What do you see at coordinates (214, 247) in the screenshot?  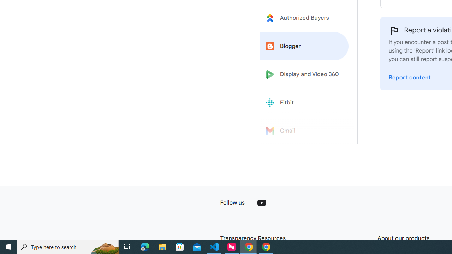 I see `Visual Studio Code - 1 running window` at bounding box center [214, 247].